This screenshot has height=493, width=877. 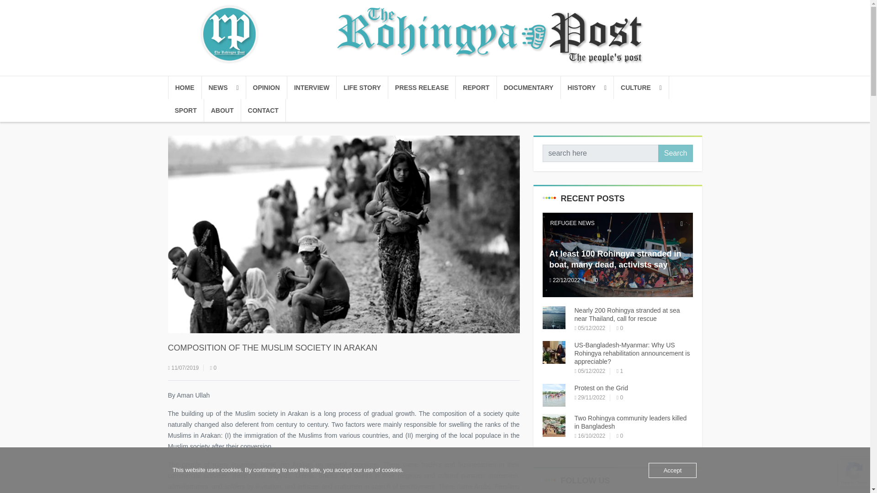 What do you see at coordinates (422, 88) in the screenshot?
I see `PRESS RELEASE` at bounding box center [422, 88].